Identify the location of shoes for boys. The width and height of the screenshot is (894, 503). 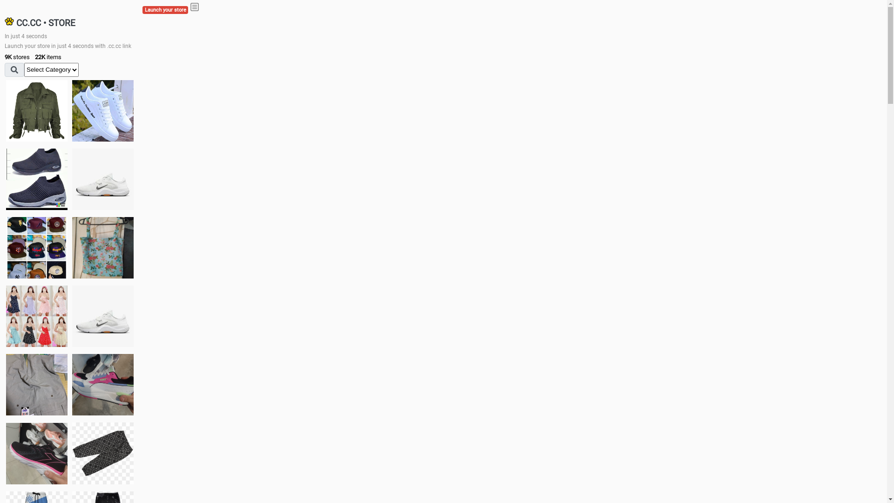
(37, 179).